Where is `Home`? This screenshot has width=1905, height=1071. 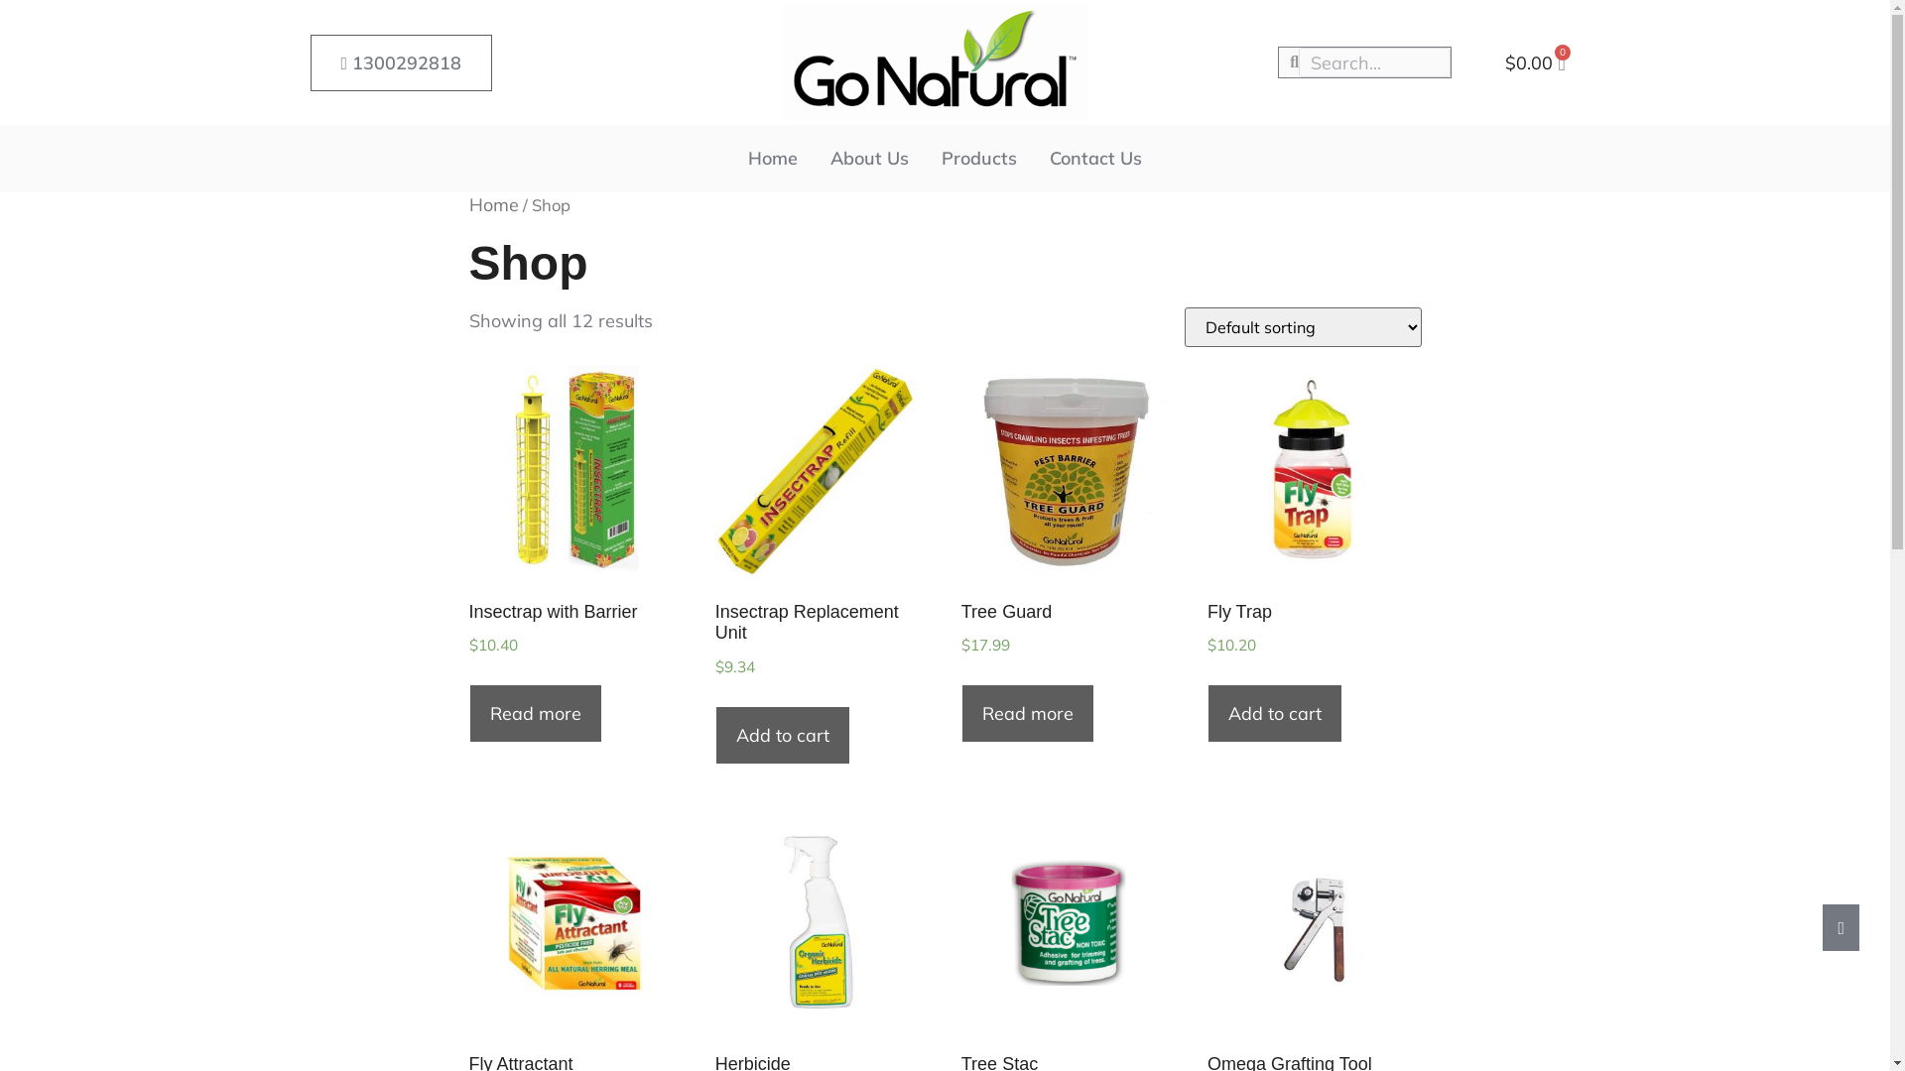 Home is located at coordinates (773, 159).